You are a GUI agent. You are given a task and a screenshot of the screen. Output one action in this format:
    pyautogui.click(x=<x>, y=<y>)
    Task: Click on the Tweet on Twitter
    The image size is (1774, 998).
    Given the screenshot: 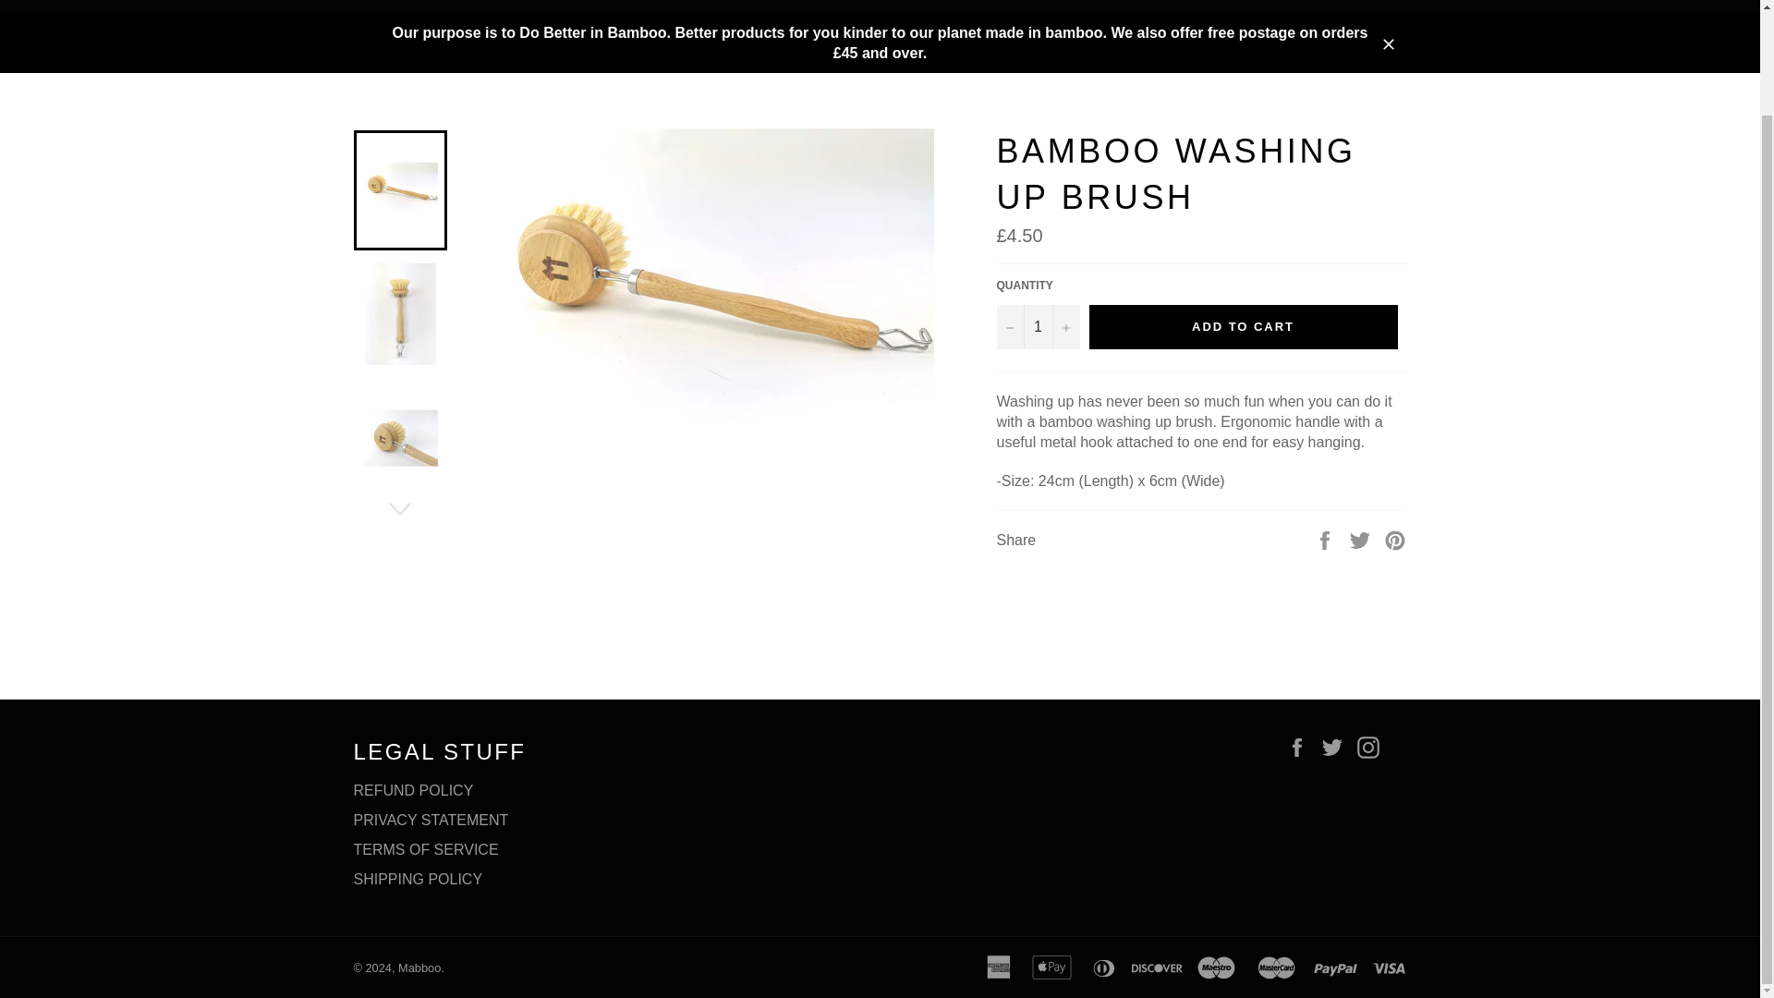 What is the action you would take?
    pyautogui.click(x=1362, y=538)
    